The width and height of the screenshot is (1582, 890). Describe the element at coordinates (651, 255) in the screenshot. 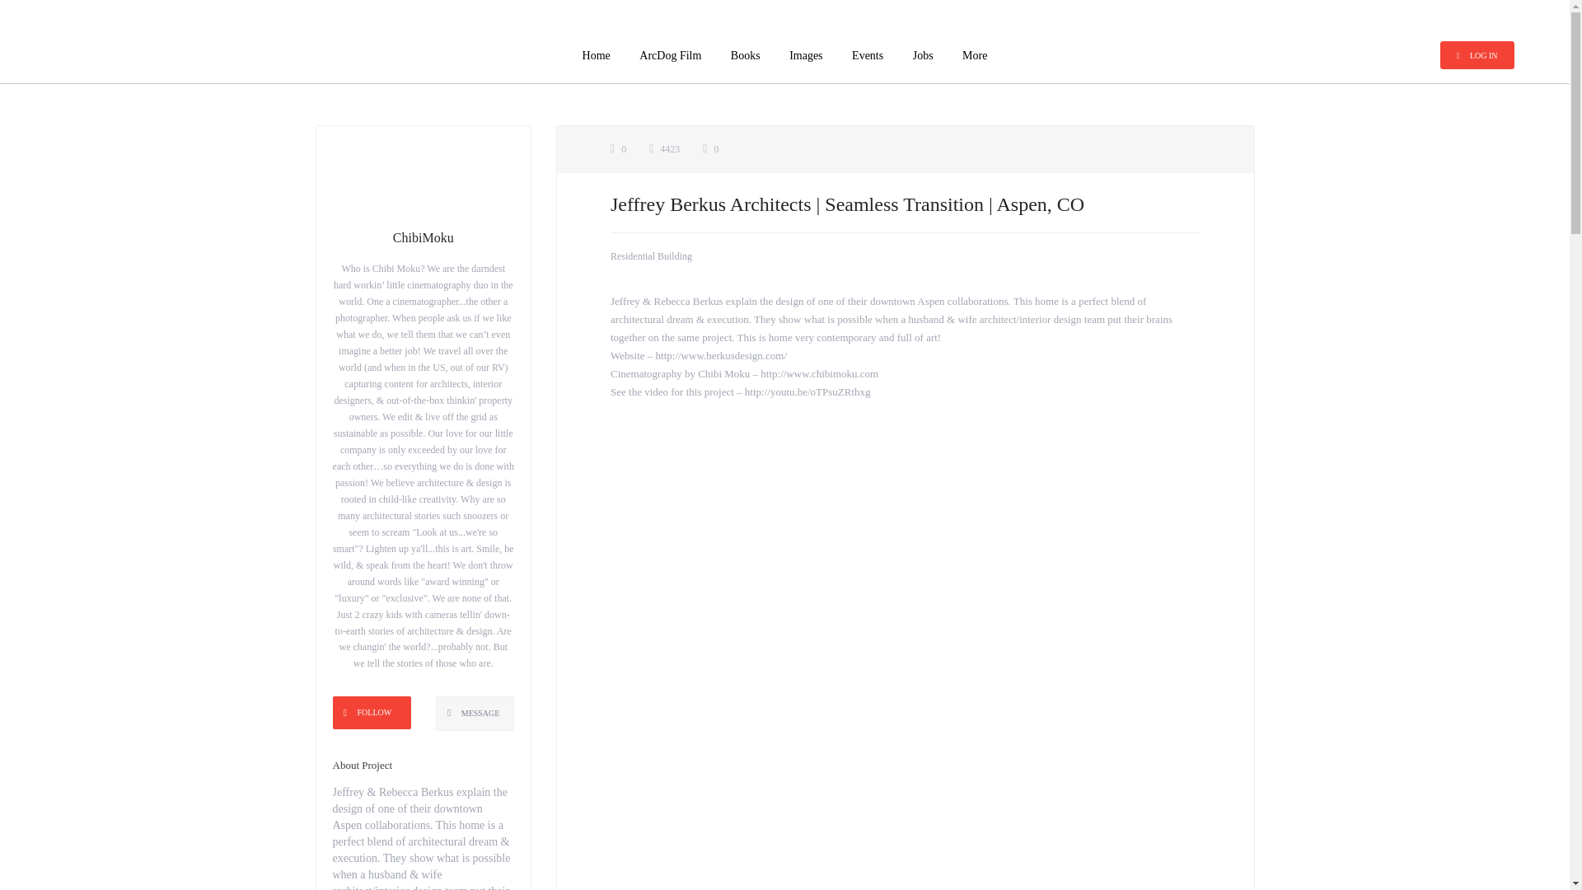

I see `Residential Building` at that location.